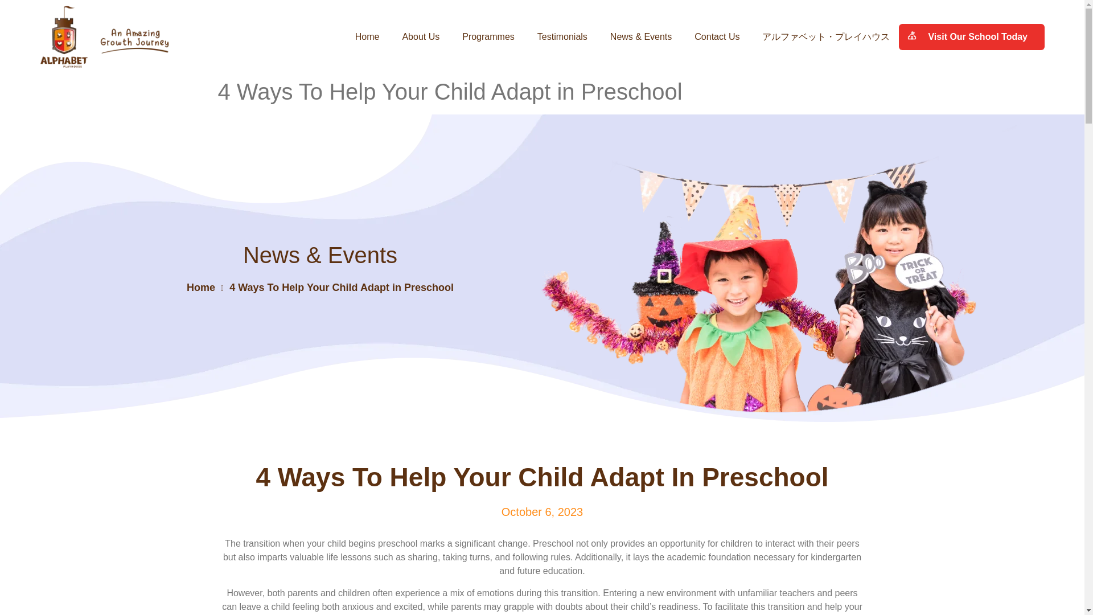 Image resolution: width=1093 pixels, height=615 pixels. Describe the element at coordinates (488, 36) in the screenshot. I see `Programmes` at that location.